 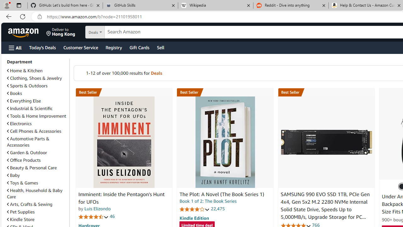 What do you see at coordinates (81, 47) in the screenshot?
I see `Customer Service` at bounding box center [81, 47].